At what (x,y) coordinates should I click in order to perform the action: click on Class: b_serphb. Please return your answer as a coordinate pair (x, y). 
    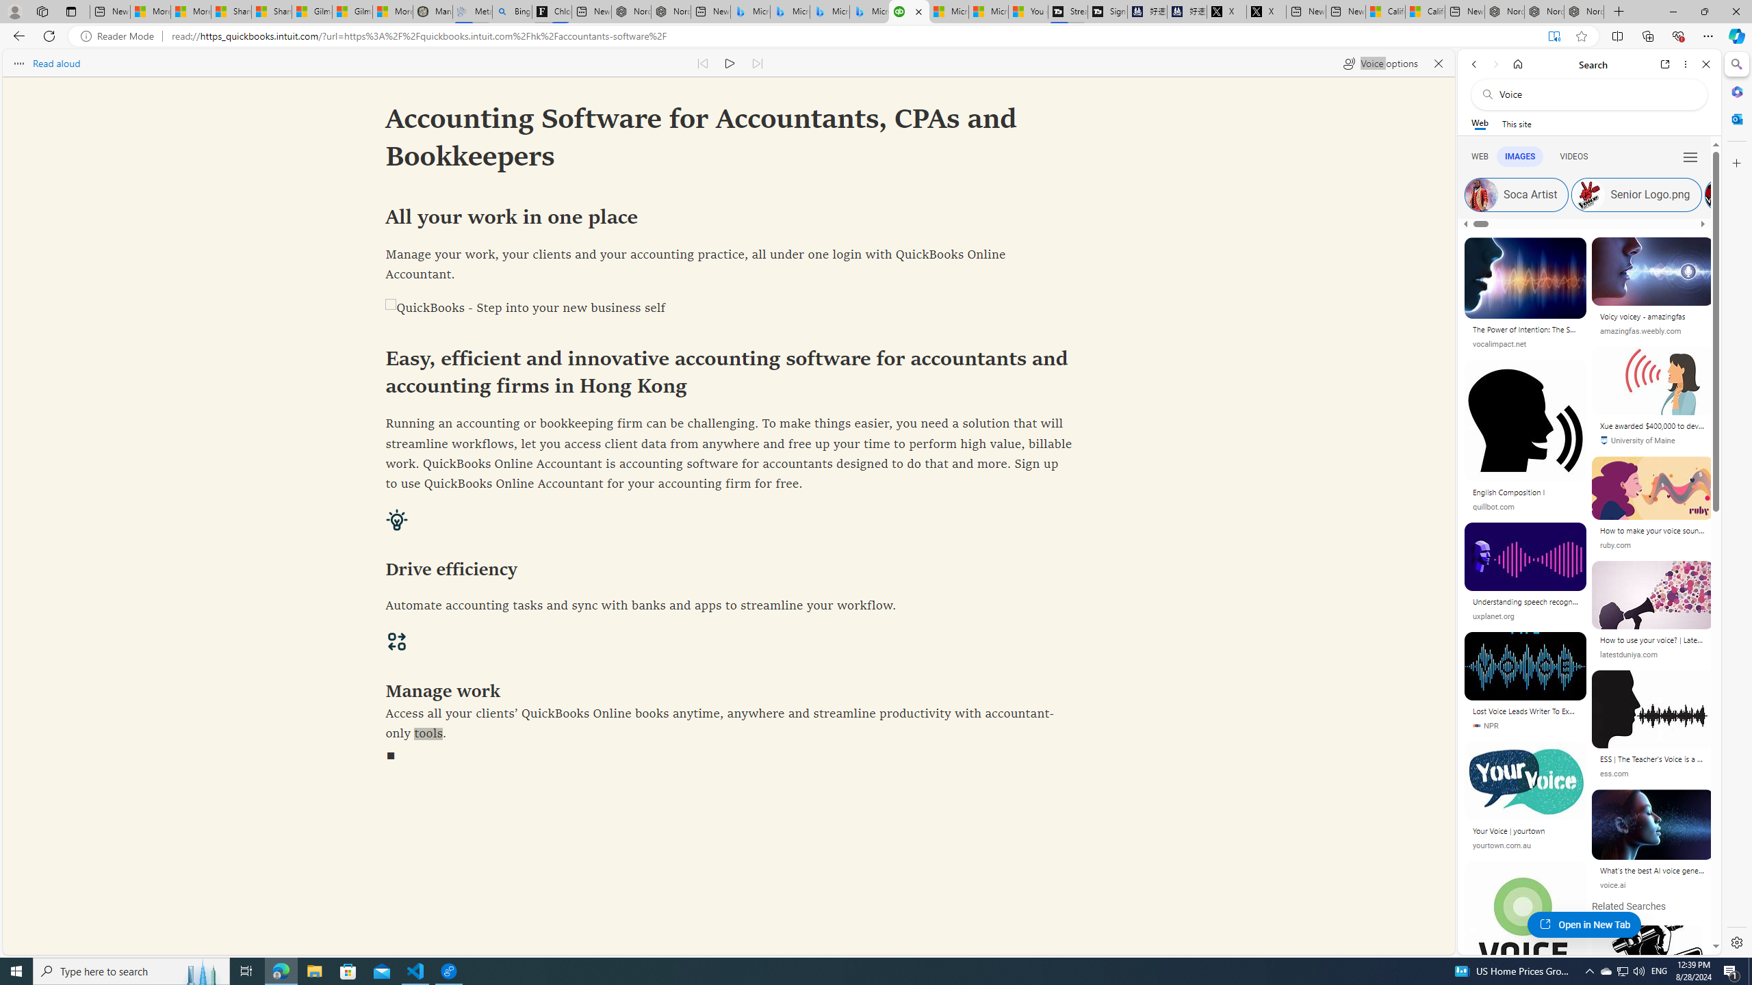
    Looking at the image, I should click on (1690, 157).